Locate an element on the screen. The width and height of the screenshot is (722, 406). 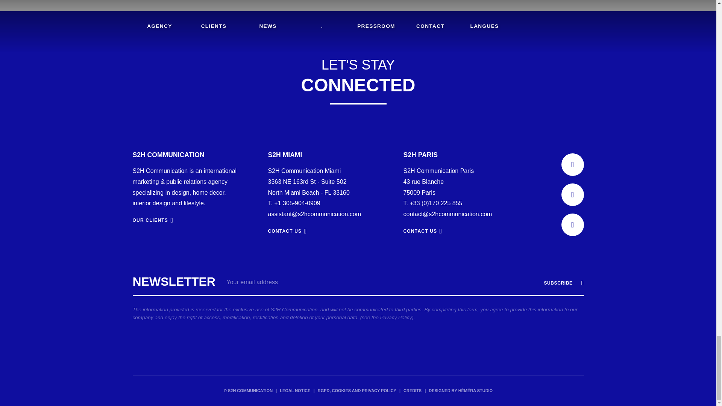
CONTACT US is located at coordinates (423, 231).